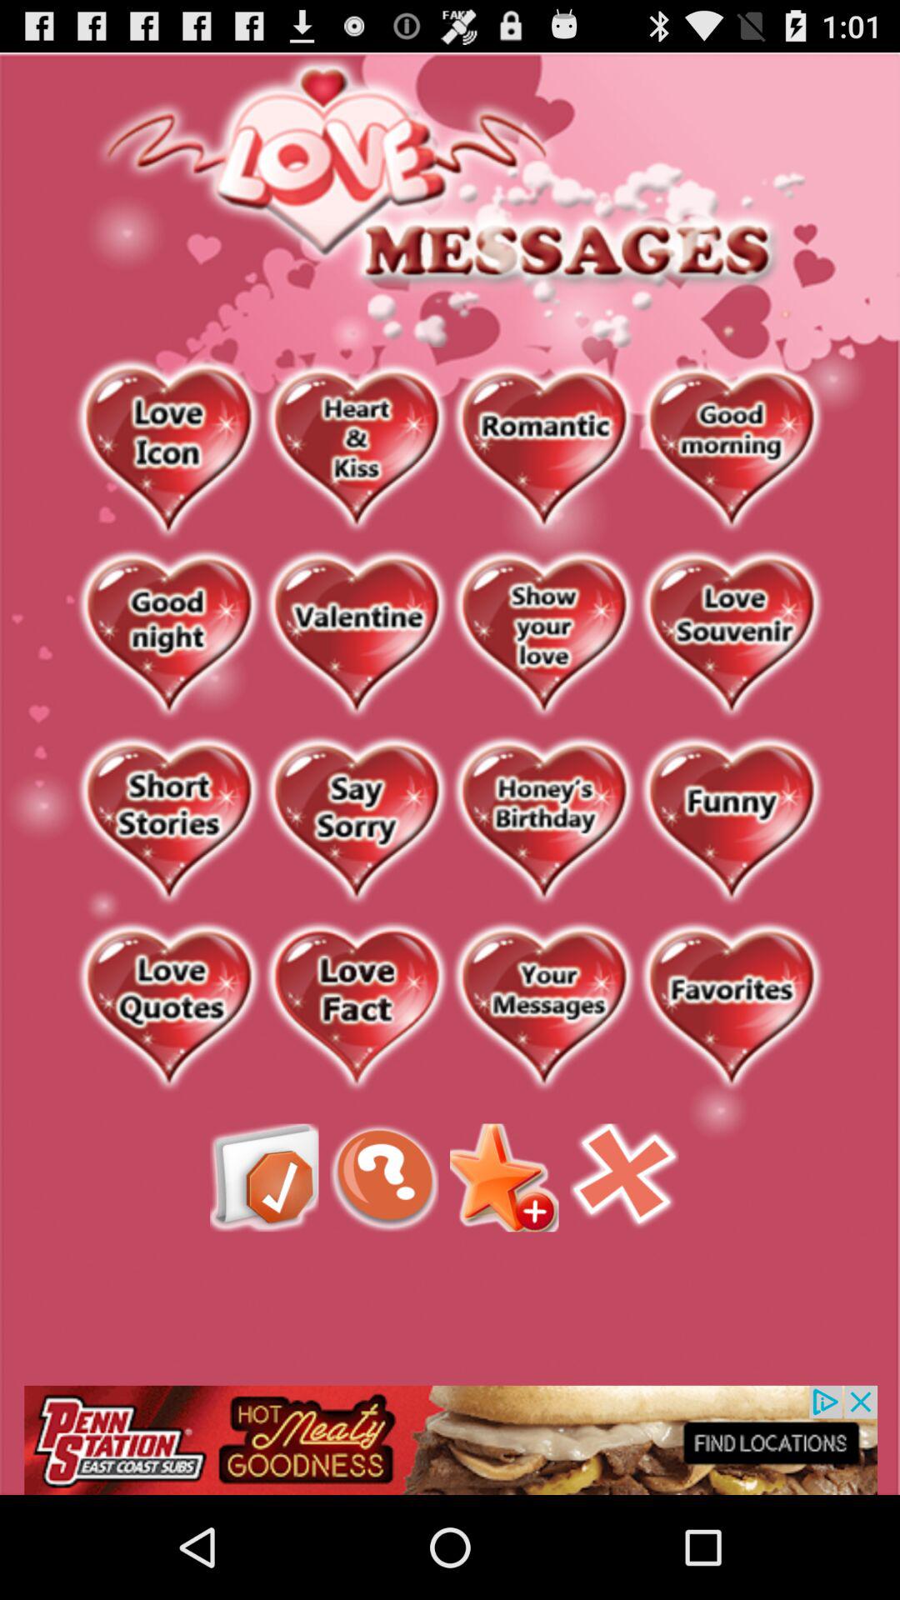 This screenshot has height=1600, width=900. What do you see at coordinates (357, 1008) in the screenshot?
I see `advertisement` at bounding box center [357, 1008].